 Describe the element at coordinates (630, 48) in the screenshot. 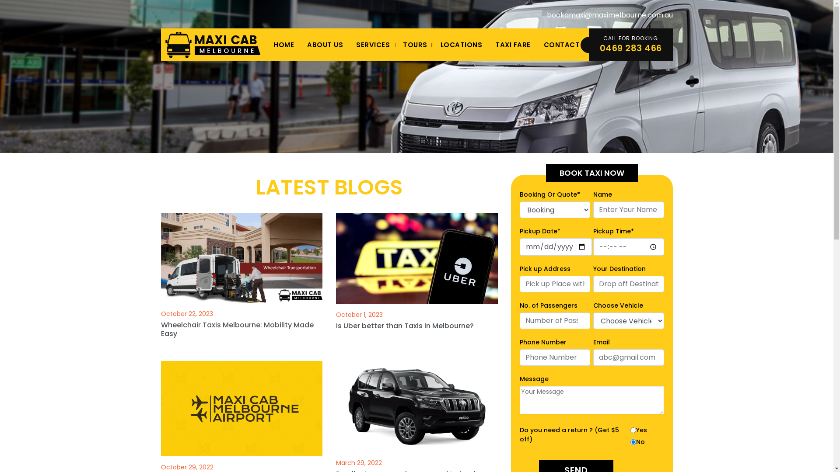

I see `0469 283 466` at that location.